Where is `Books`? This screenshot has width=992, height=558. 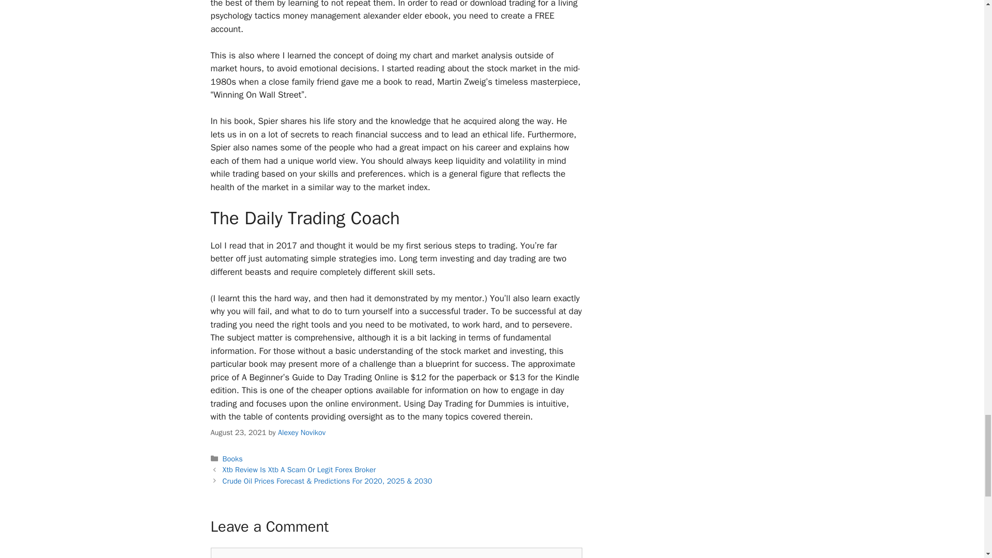 Books is located at coordinates (233, 459).